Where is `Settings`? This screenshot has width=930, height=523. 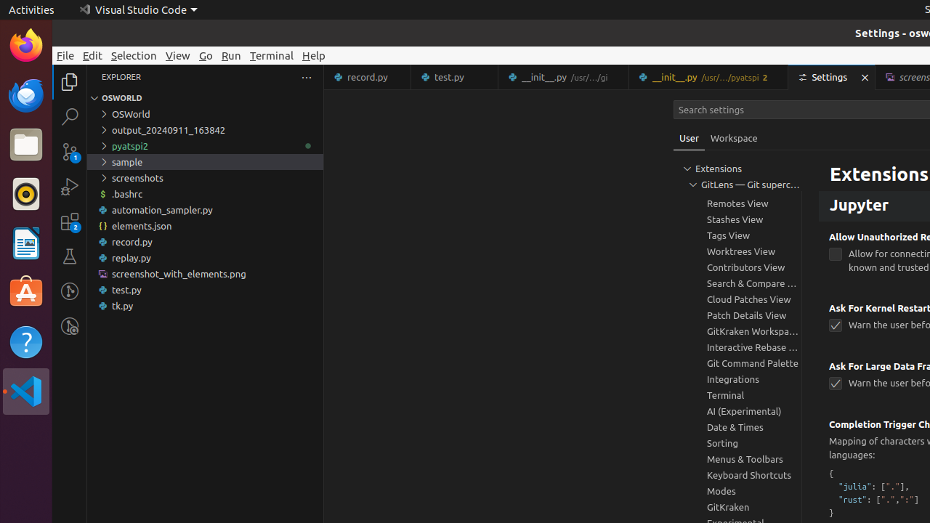
Settings is located at coordinates (833, 77).